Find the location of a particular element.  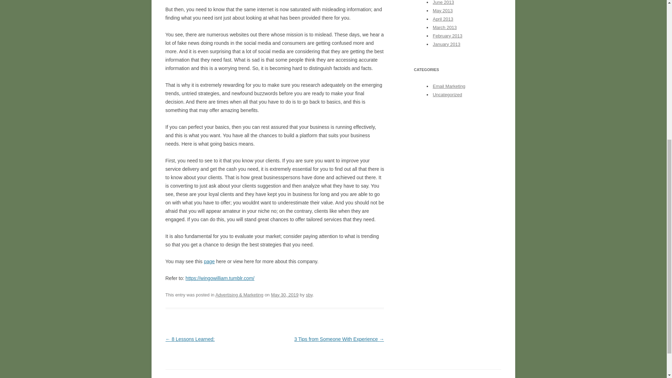

Email Marketing is located at coordinates (449, 86).